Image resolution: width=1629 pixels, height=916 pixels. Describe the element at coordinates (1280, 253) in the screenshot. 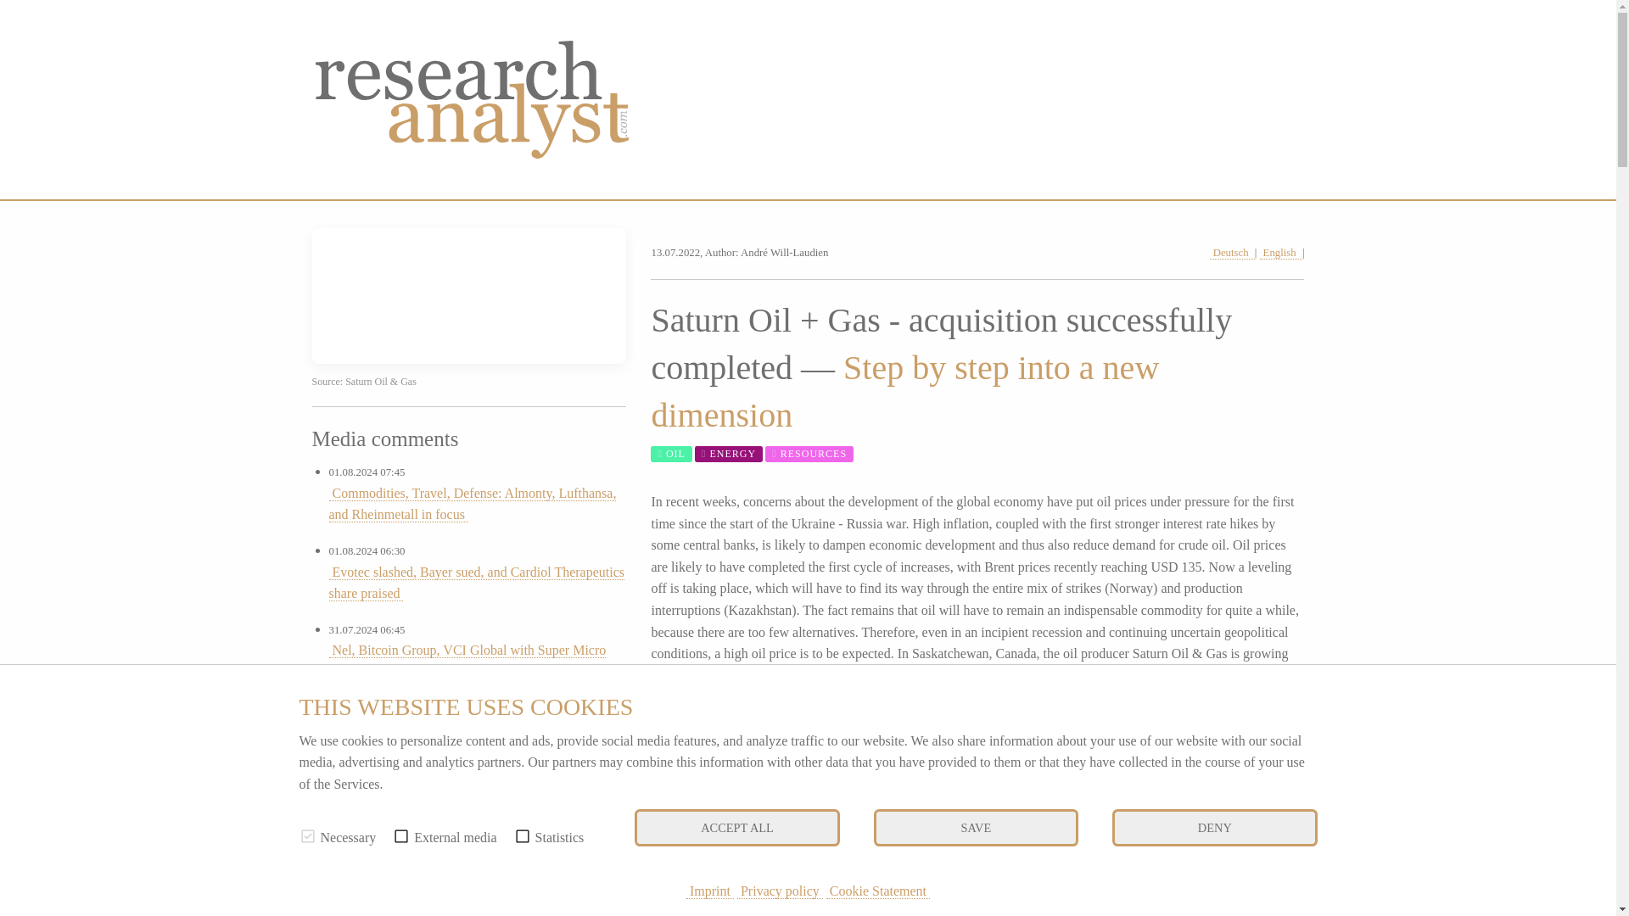

I see `English` at that location.